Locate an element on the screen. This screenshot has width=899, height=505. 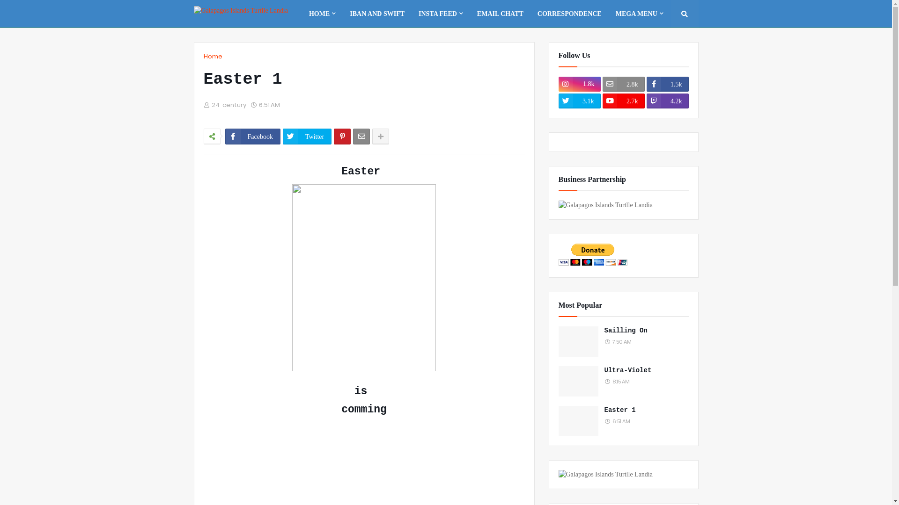
4.2k is located at coordinates (667, 101).